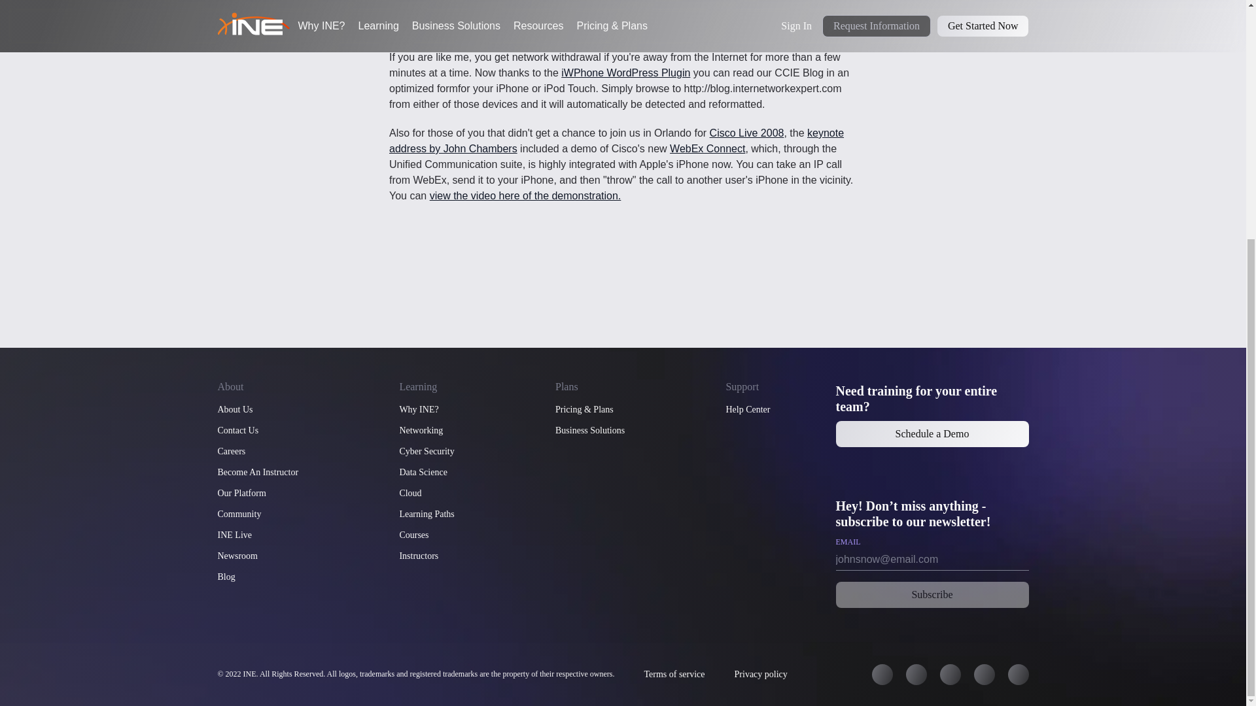  Describe the element at coordinates (231, 451) in the screenshot. I see `Careers` at that location.